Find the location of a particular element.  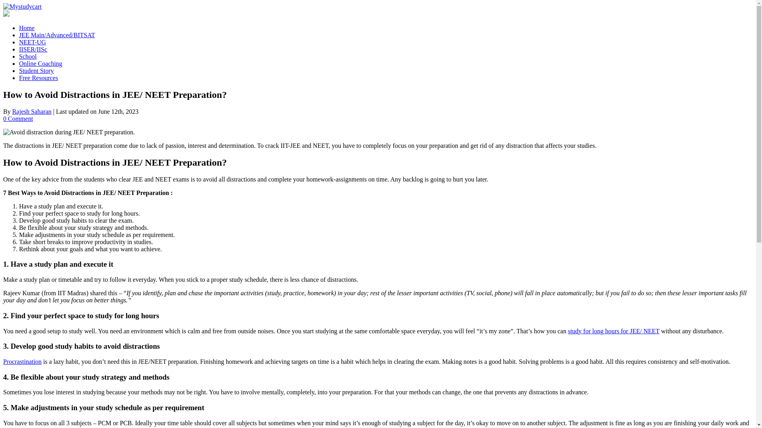

School is located at coordinates (28, 56).